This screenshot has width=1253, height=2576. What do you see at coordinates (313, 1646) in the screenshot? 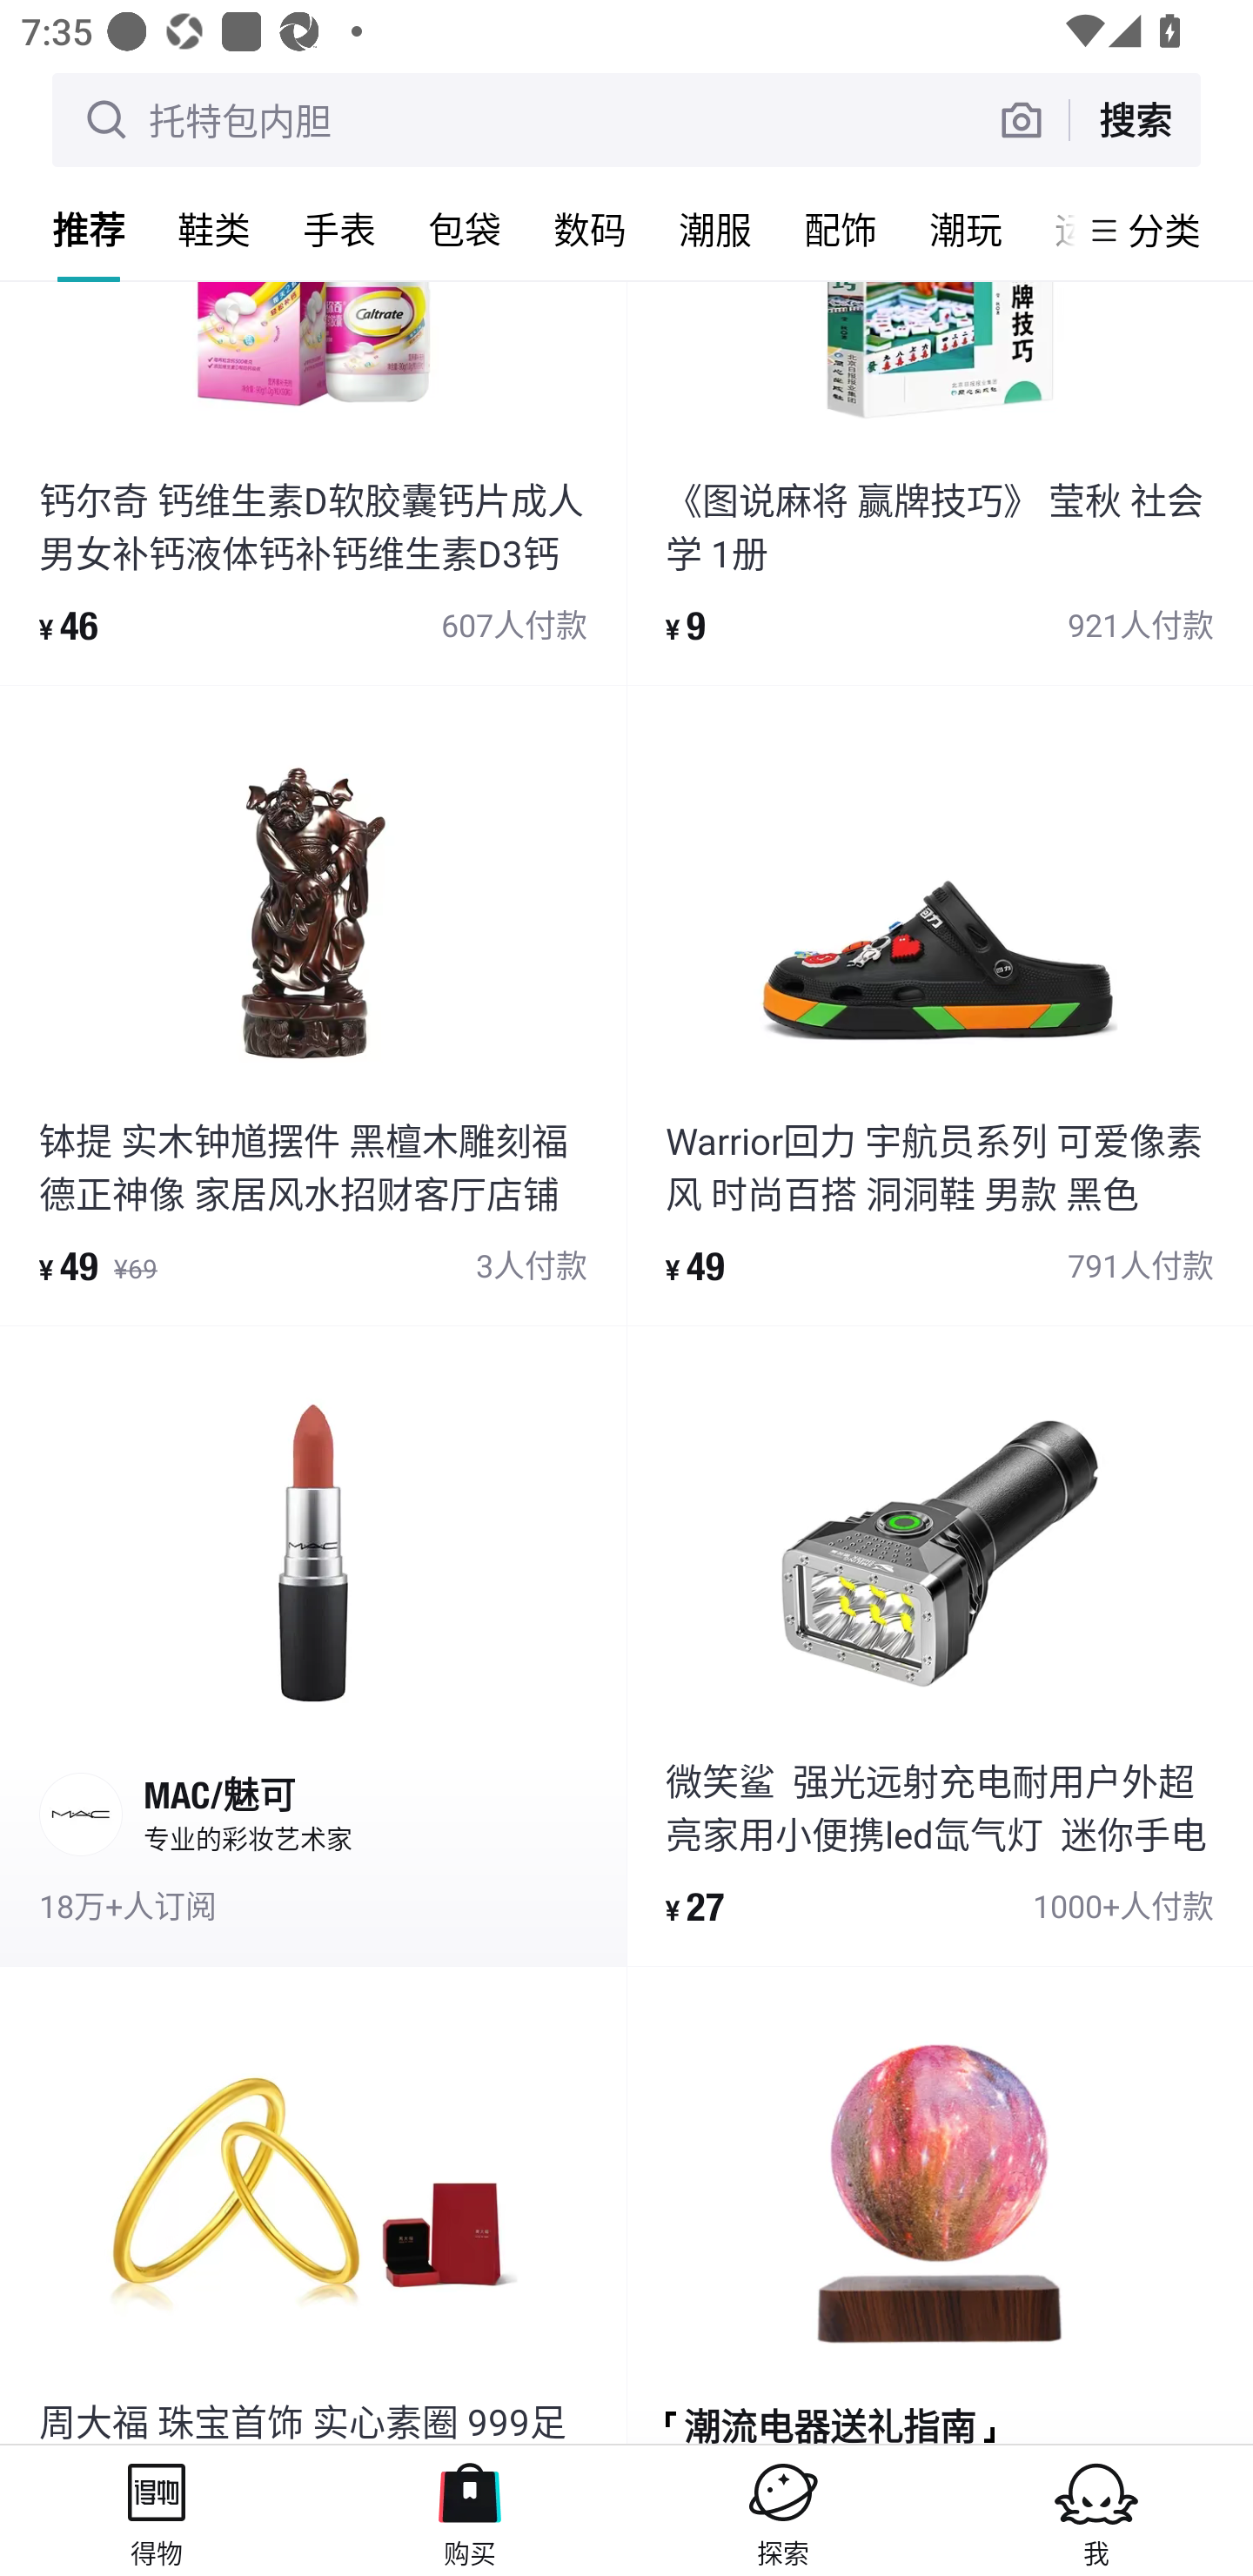
I see `MAC/魅可 专业的彩妆艺术家 18万+人订阅` at bounding box center [313, 1646].